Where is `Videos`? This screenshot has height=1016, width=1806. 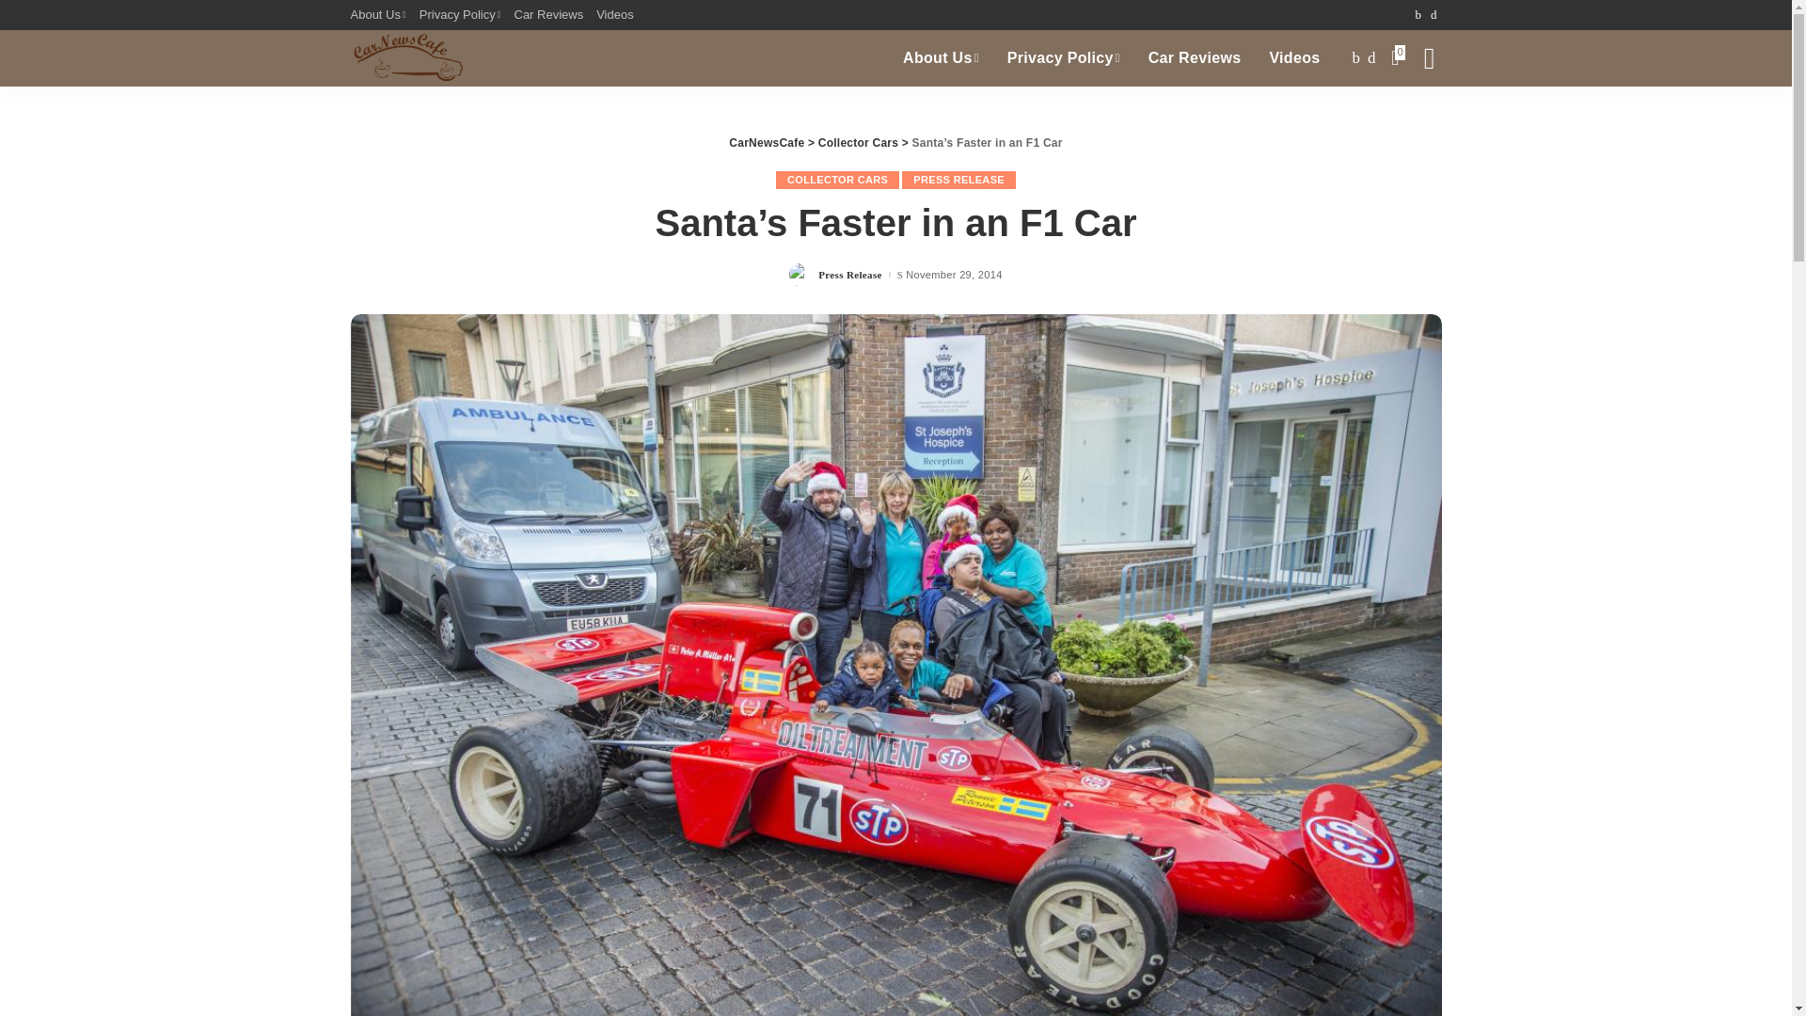 Videos is located at coordinates (1294, 58).